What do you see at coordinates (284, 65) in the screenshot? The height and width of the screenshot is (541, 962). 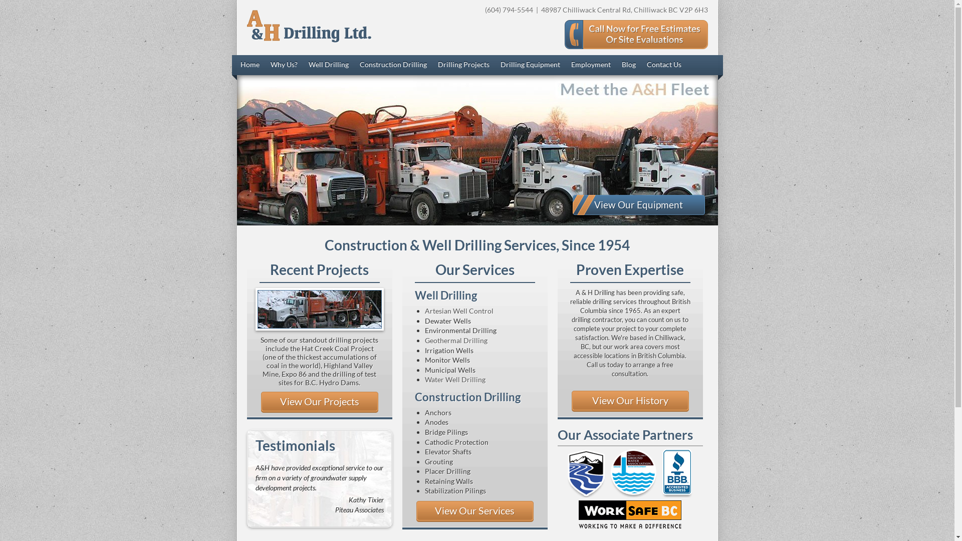 I see `Why Us?` at bounding box center [284, 65].